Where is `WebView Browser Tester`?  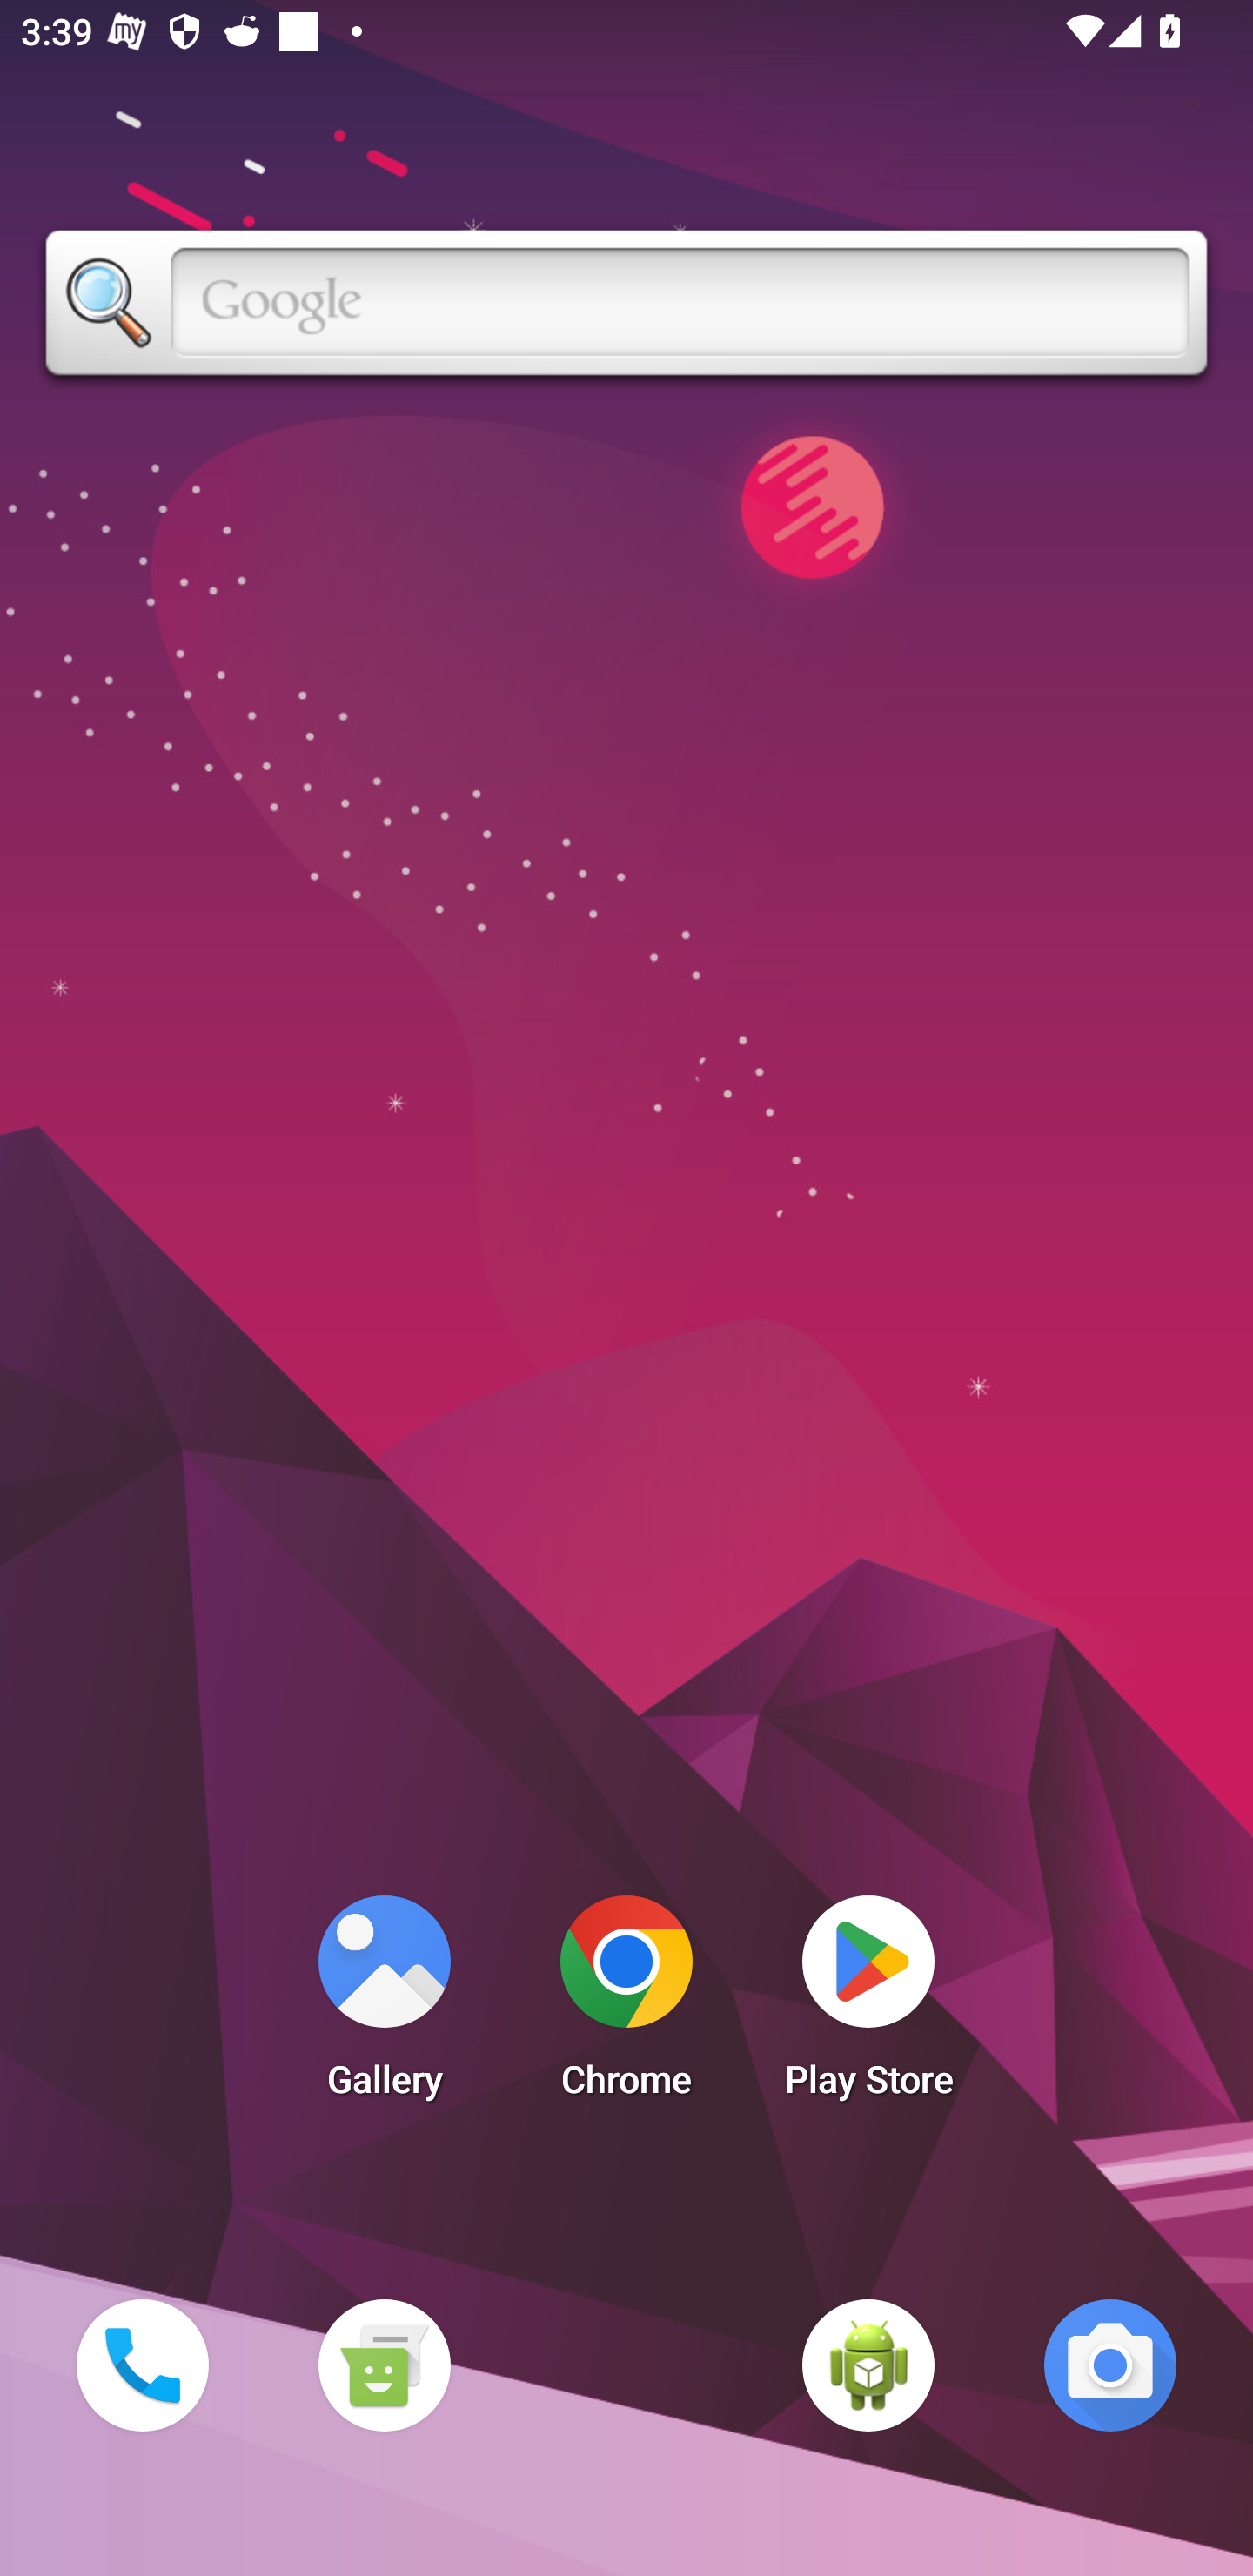 WebView Browser Tester is located at coordinates (868, 2365).